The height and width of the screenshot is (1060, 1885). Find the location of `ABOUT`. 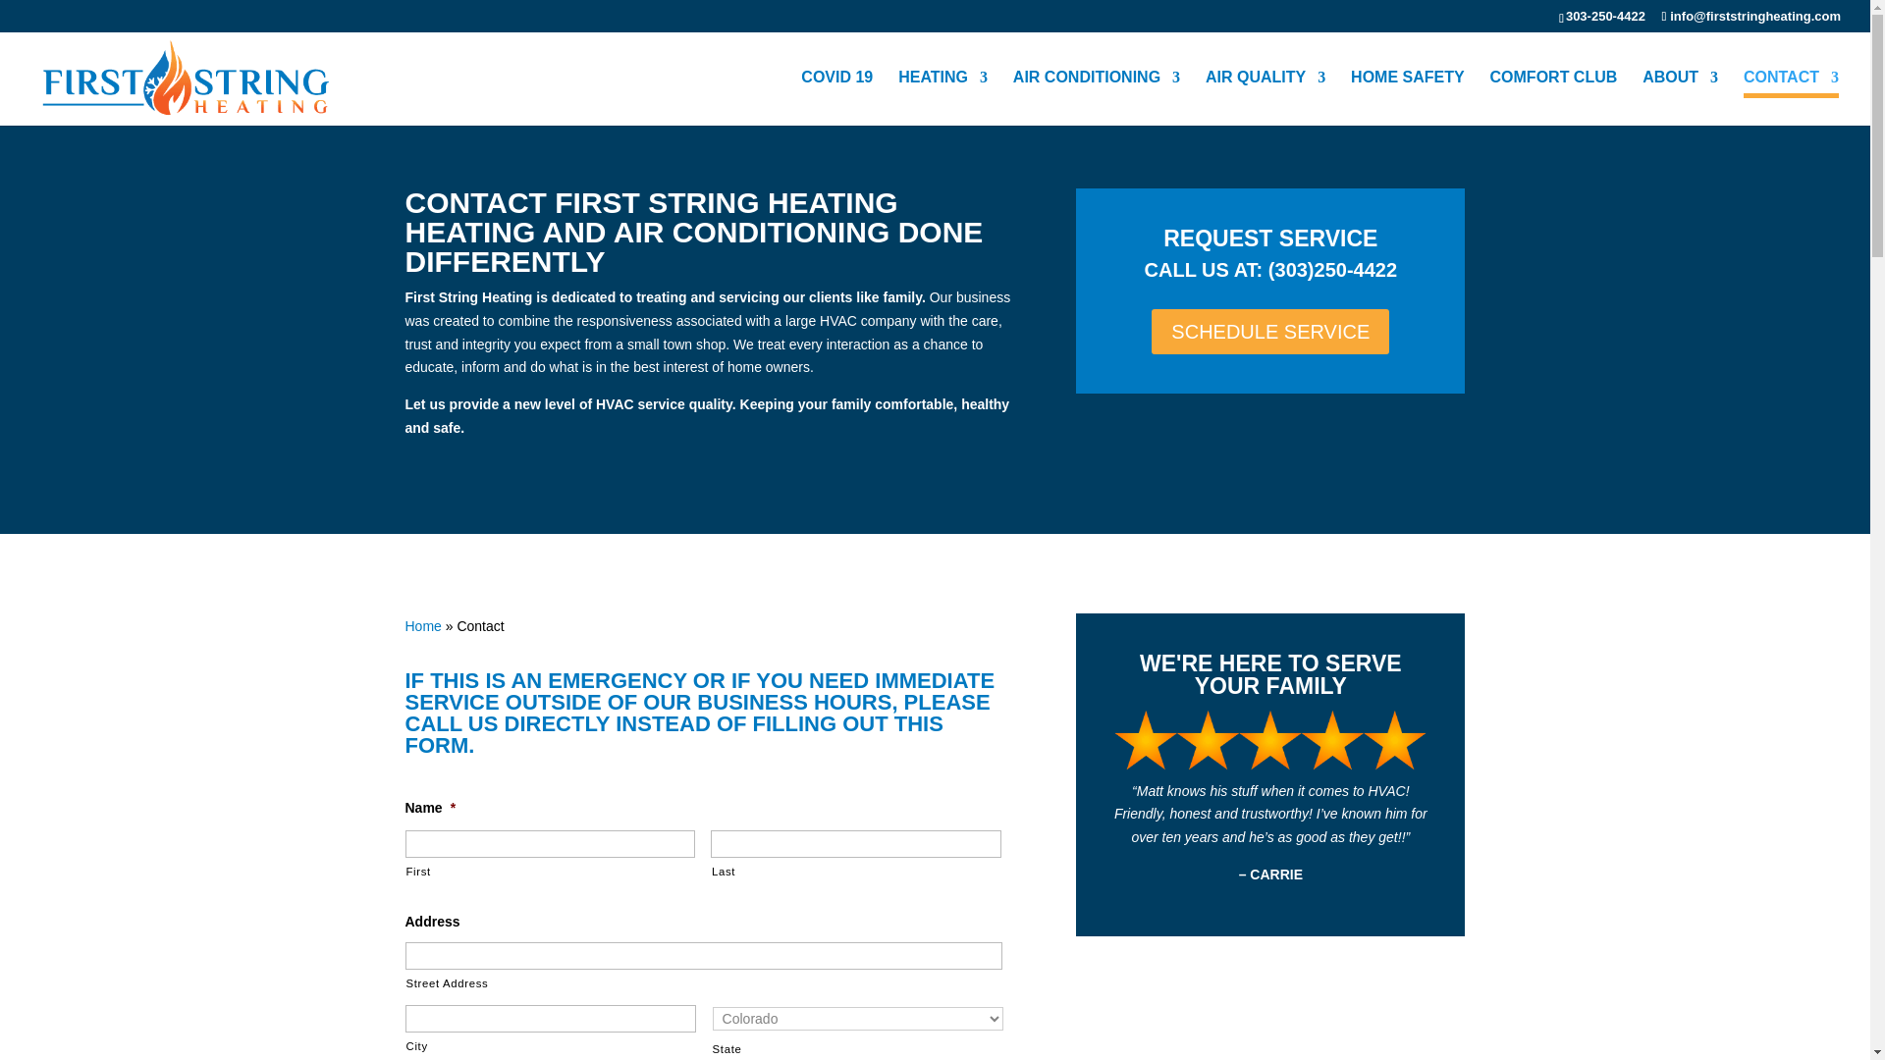

ABOUT is located at coordinates (1679, 98).